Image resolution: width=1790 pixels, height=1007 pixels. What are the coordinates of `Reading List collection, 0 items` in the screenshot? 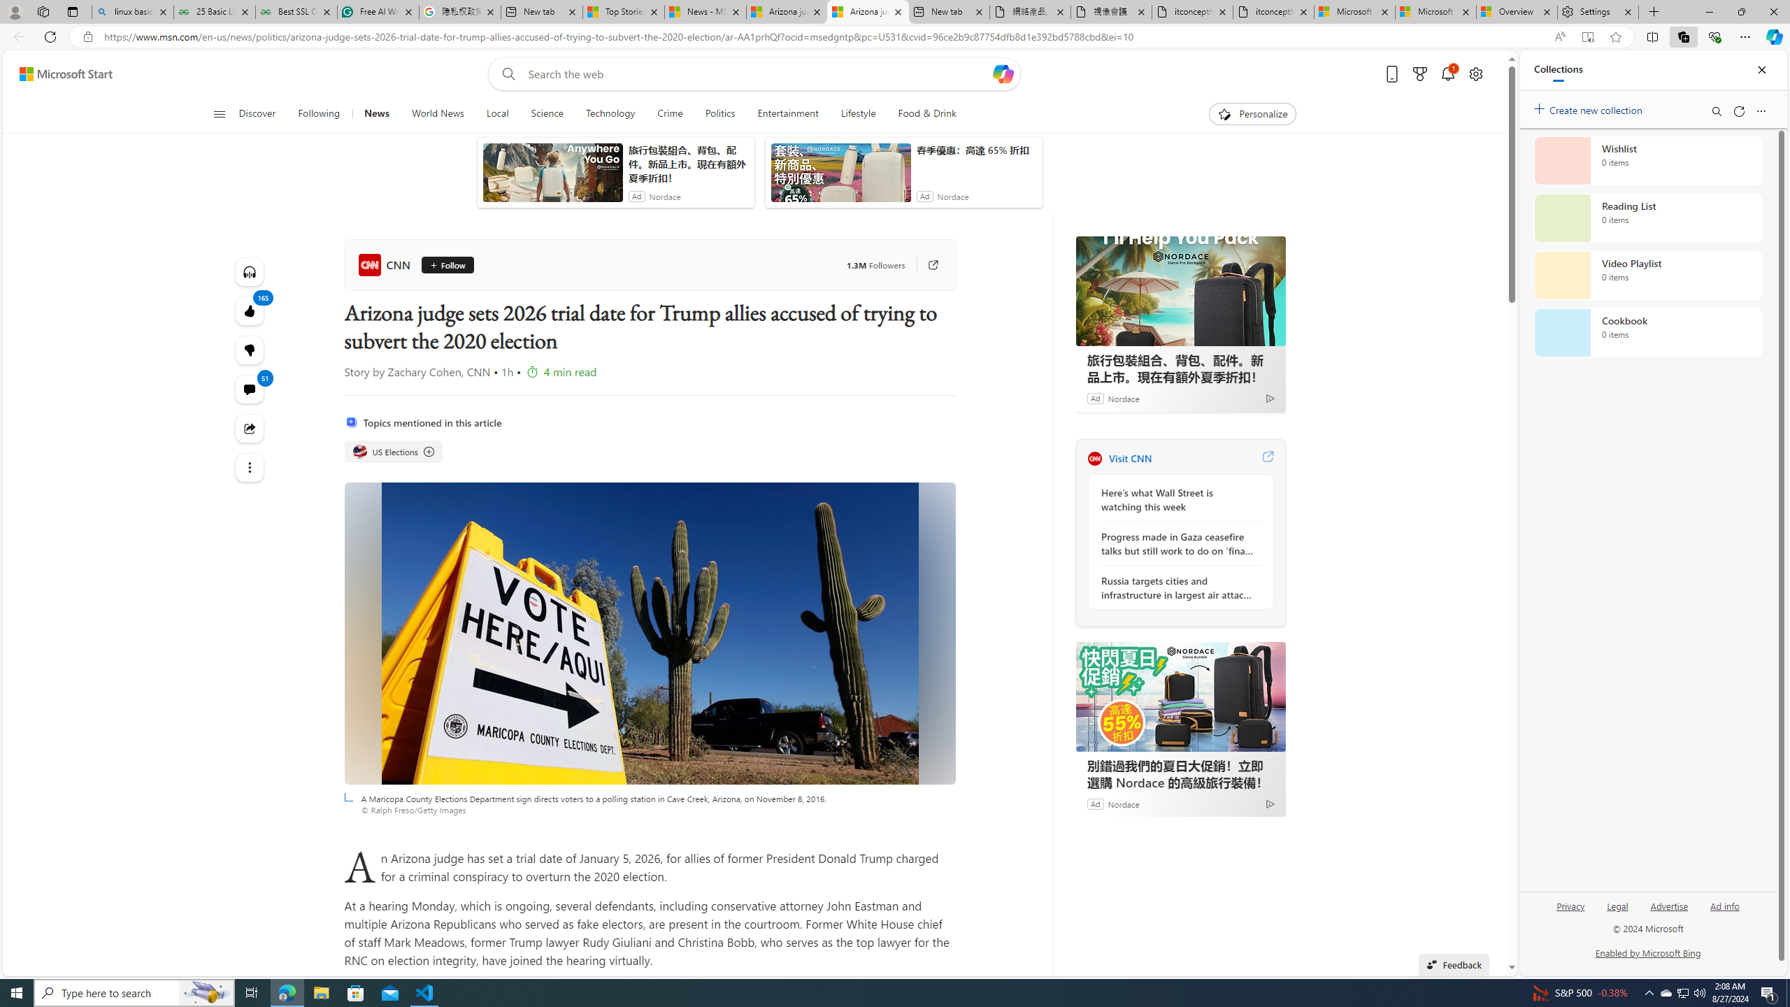 It's located at (1647, 218).